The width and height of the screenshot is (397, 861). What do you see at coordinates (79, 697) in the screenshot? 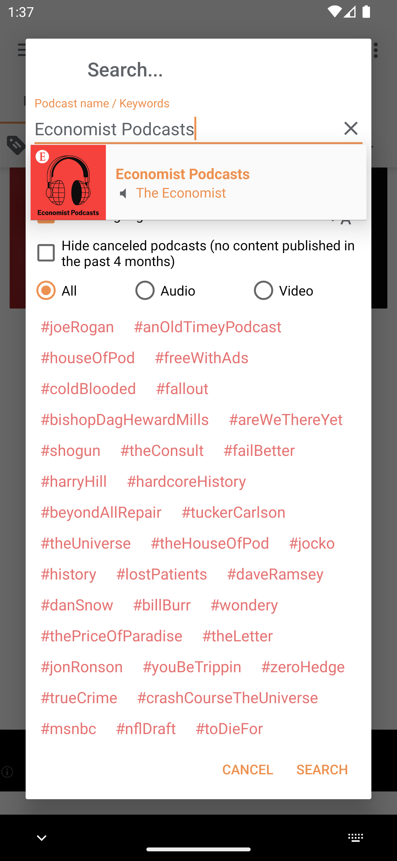
I see `#trueCrime` at bounding box center [79, 697].